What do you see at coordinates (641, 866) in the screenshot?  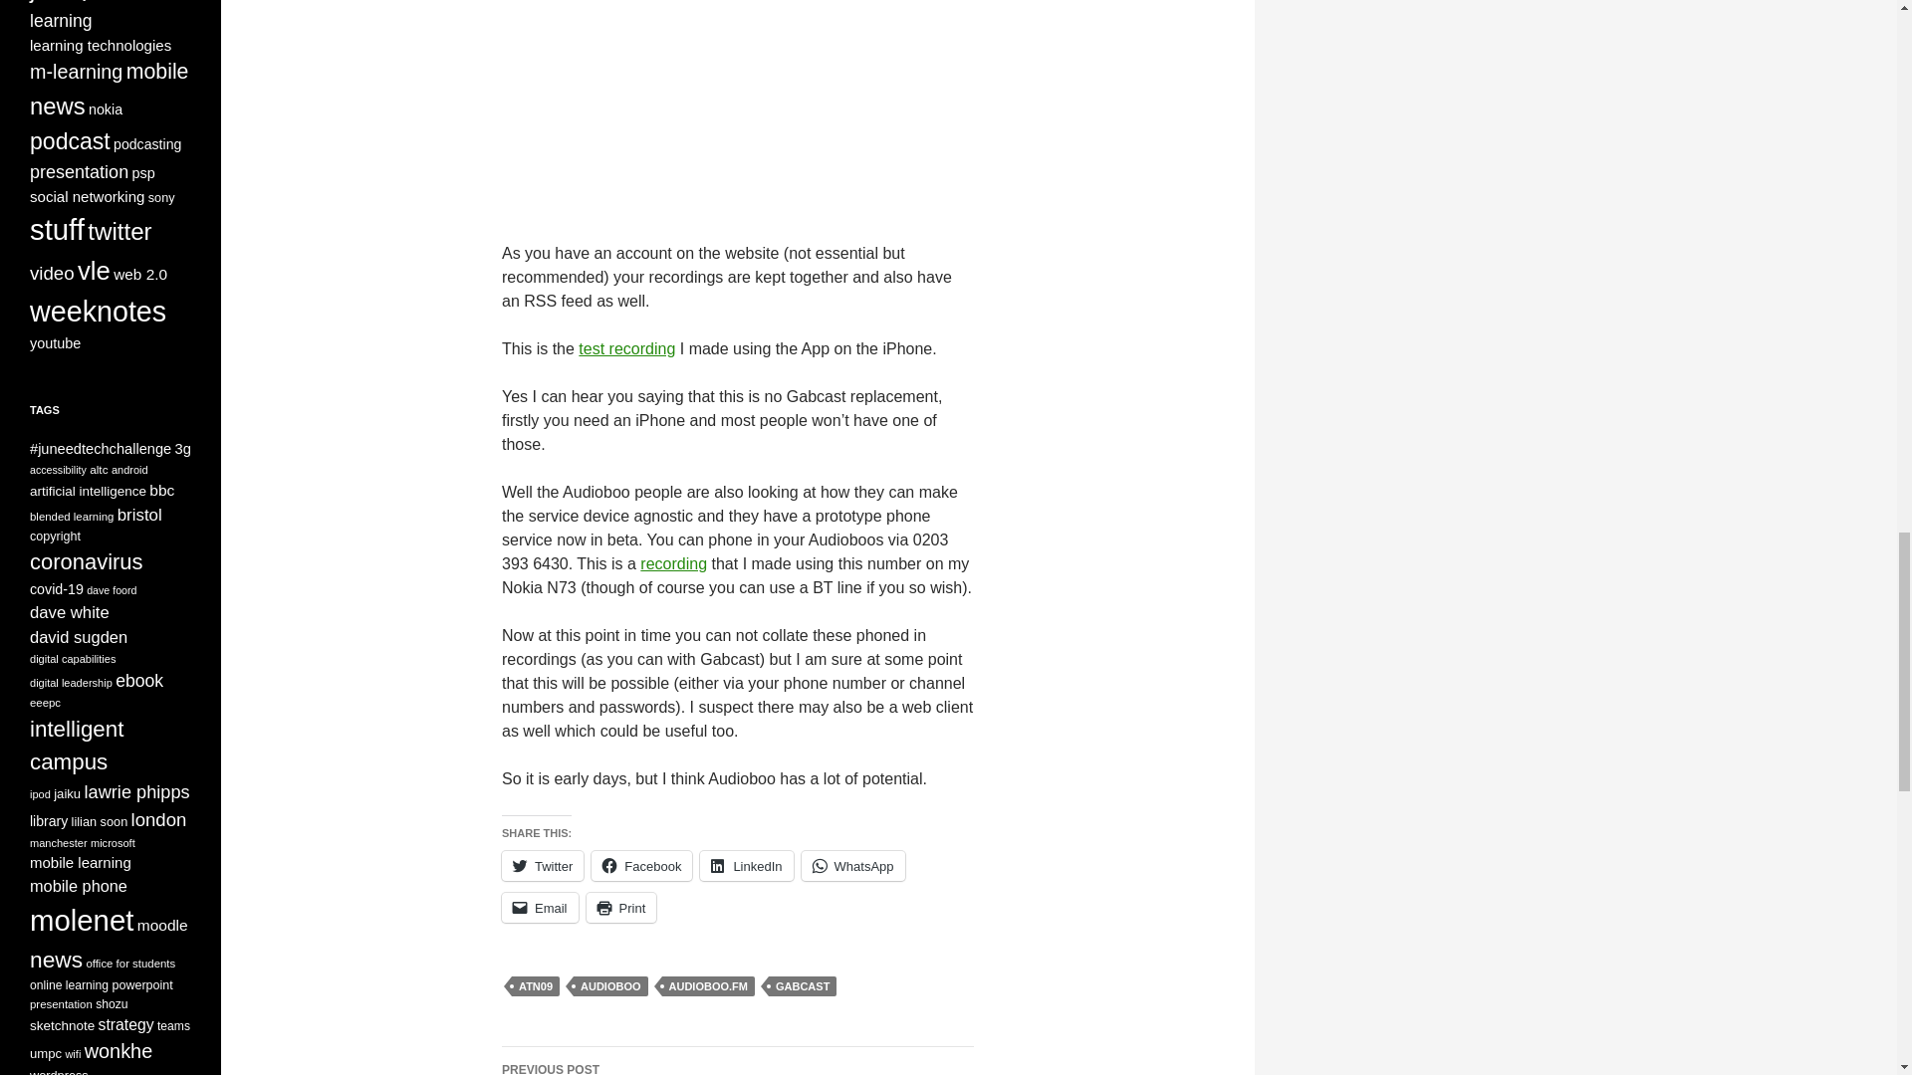 I see `Click to share on Facebook` at bounding box center [641, 866].